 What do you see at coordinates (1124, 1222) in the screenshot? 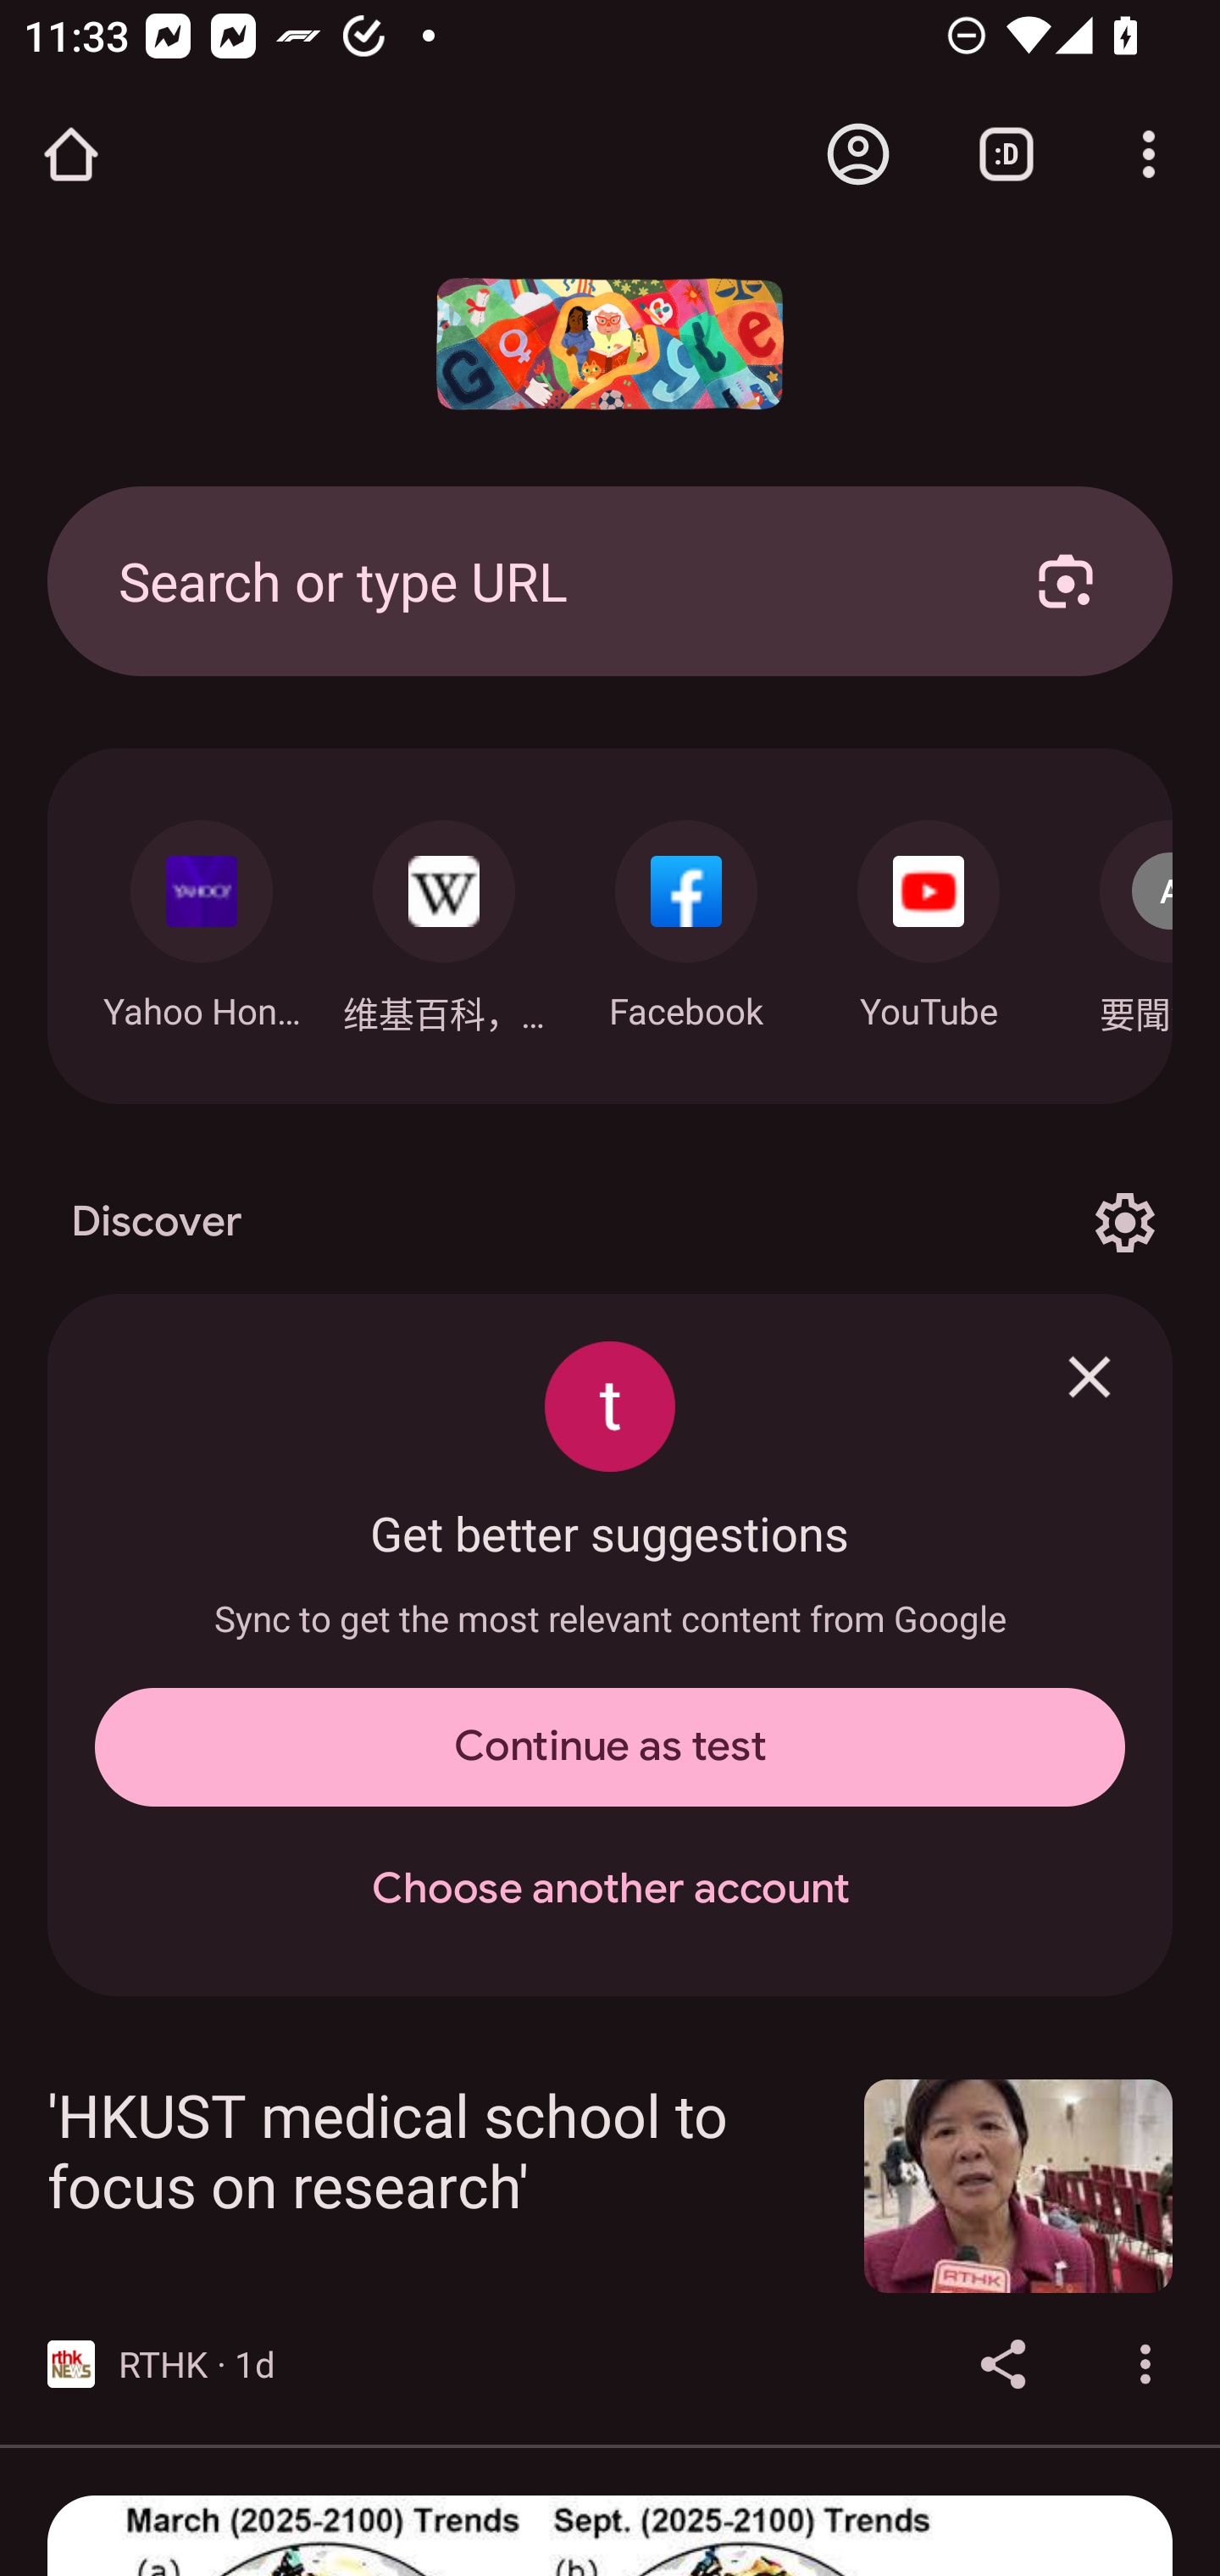
I see `Options for Discover` at bounding box center [1124, 1222].